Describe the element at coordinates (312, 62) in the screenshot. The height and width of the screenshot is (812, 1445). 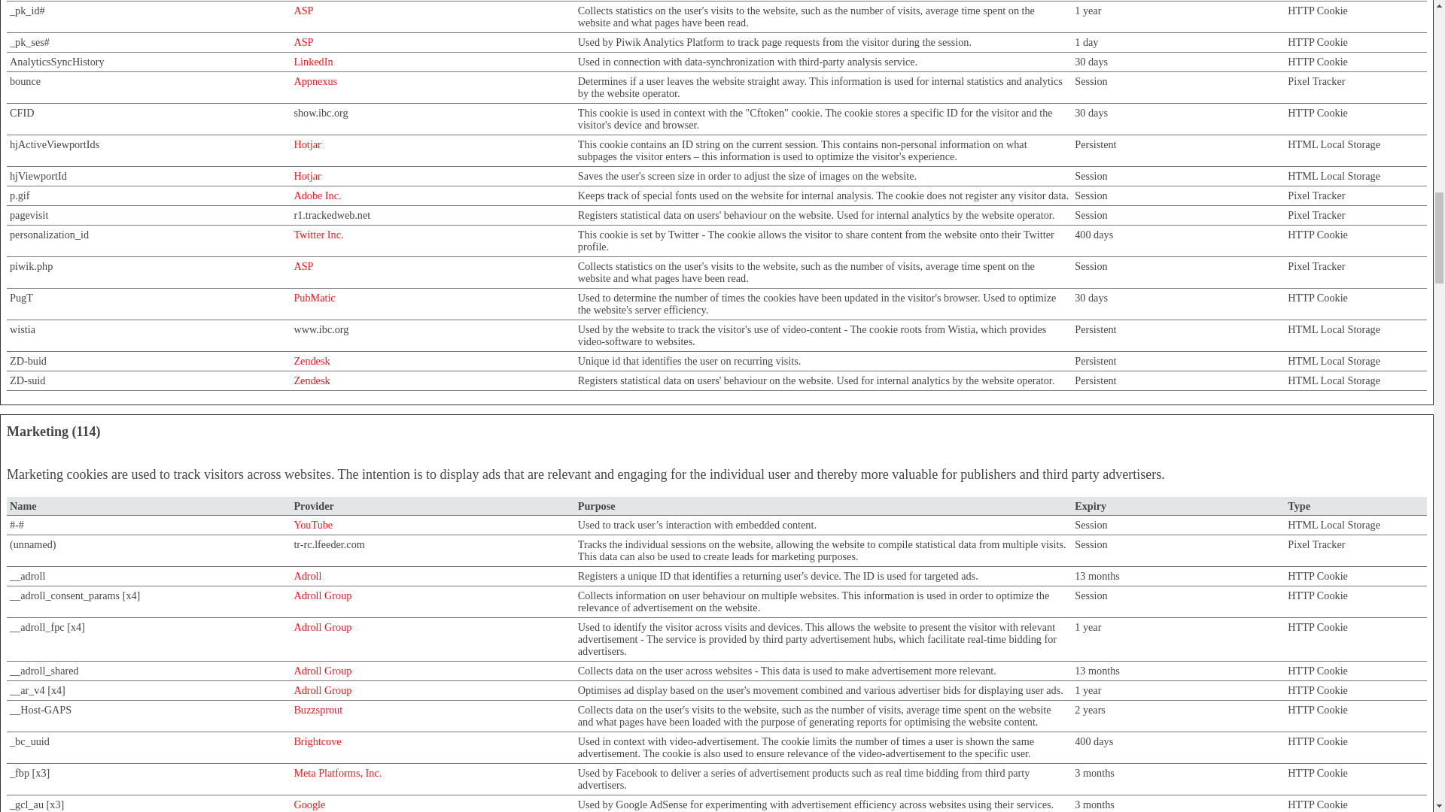
I see `LinkedIn` at that location.